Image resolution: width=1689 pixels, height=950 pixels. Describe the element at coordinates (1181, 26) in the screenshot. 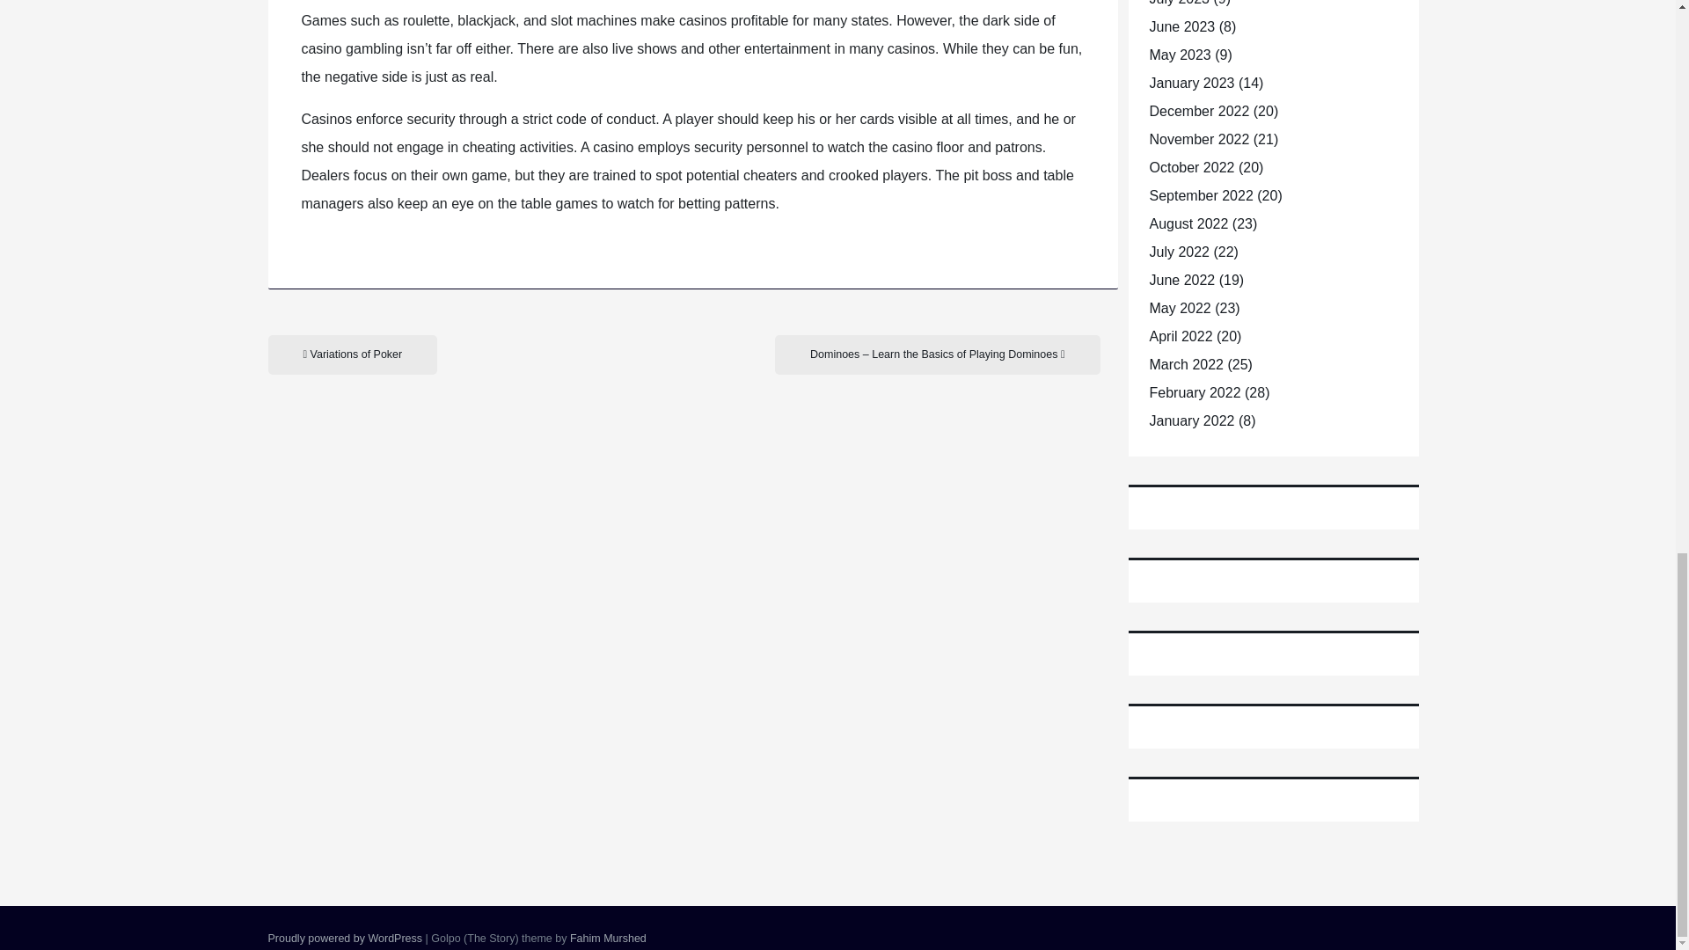

I see `June 2023` at that location.